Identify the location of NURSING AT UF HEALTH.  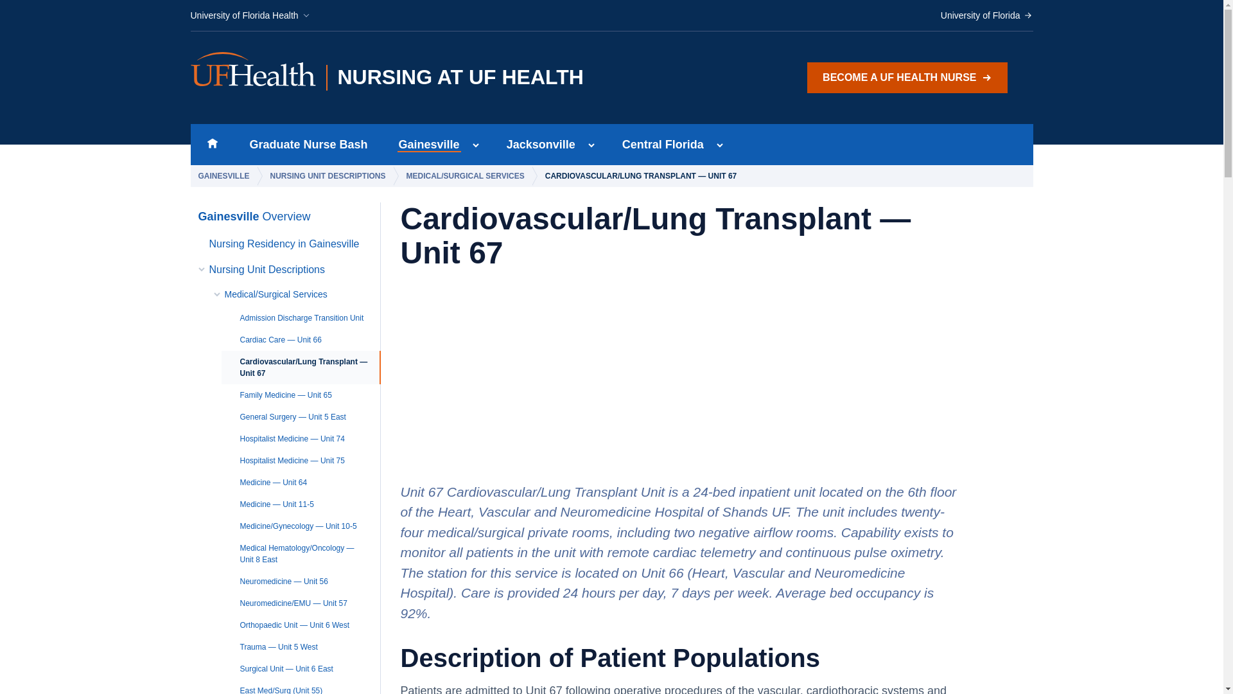
(425, 145).